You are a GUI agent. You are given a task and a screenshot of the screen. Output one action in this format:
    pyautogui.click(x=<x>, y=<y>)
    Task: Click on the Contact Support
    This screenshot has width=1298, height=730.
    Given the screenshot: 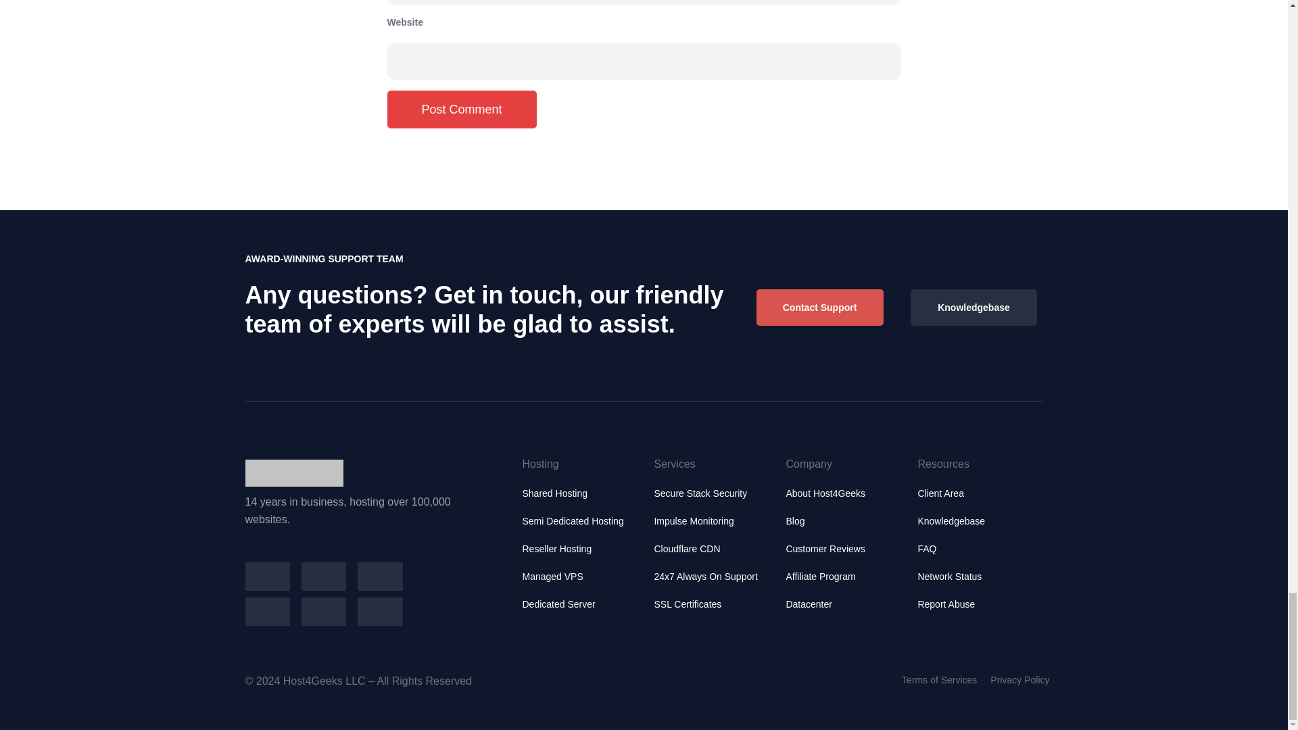 What is the action you would take?
    pyautogui.click(x=820, y=307)
    